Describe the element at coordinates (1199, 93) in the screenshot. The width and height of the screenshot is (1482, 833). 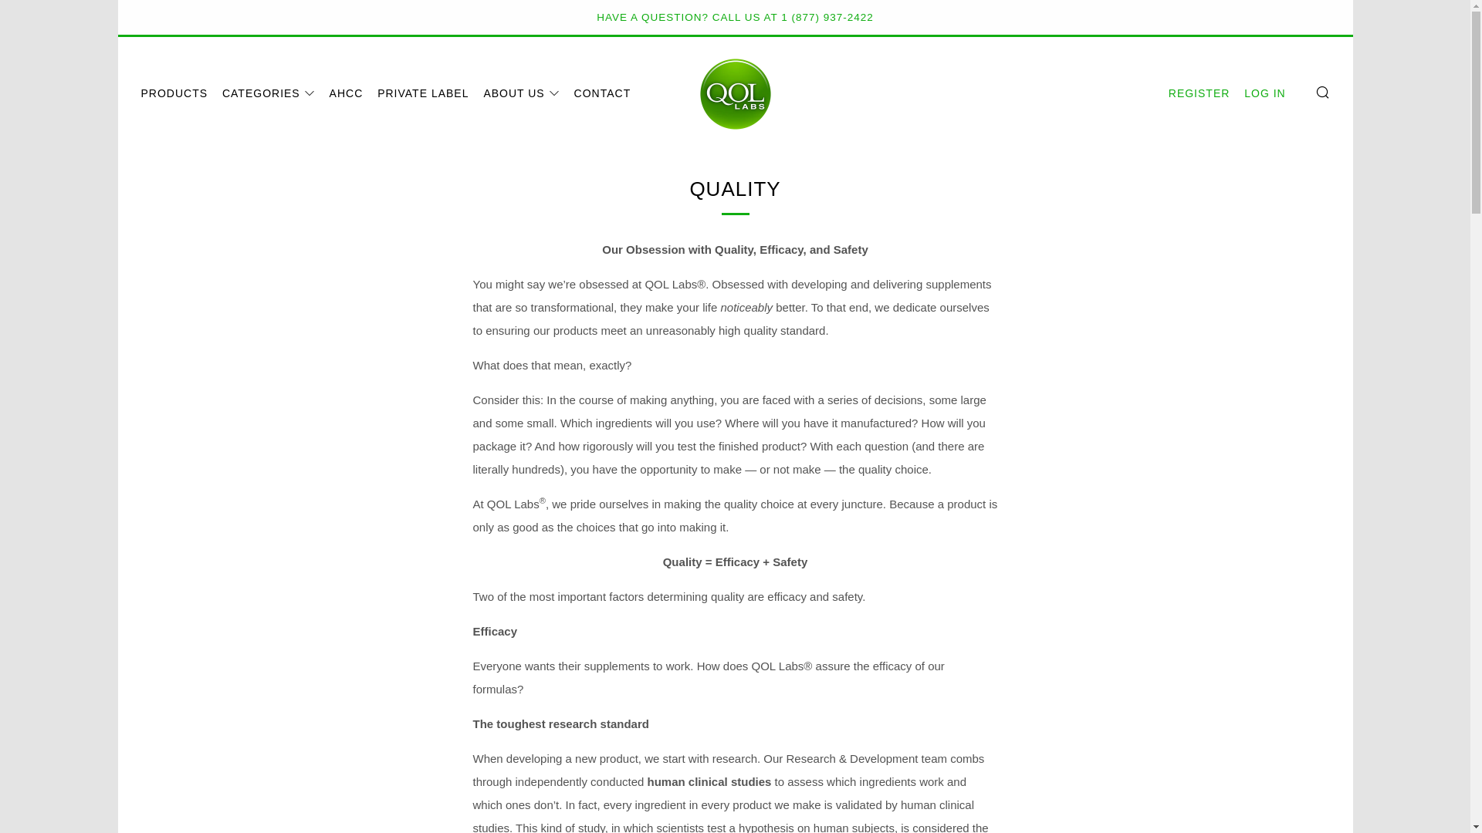
I see `REGISTER` at that location.